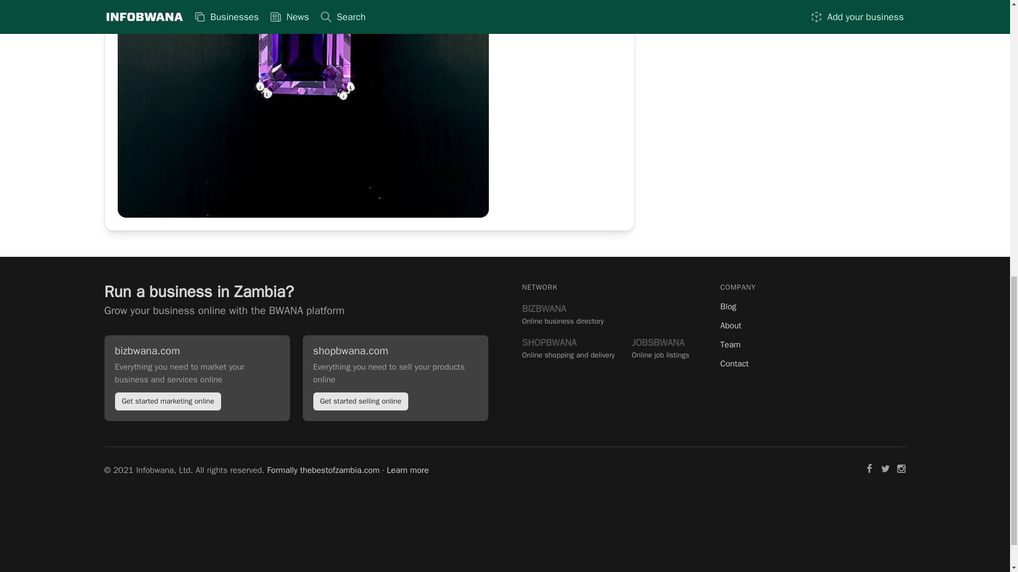 Image resolution: width=1018 pixels, height=572 pixels. I want to click on Get started selling online, so click(360, 400).